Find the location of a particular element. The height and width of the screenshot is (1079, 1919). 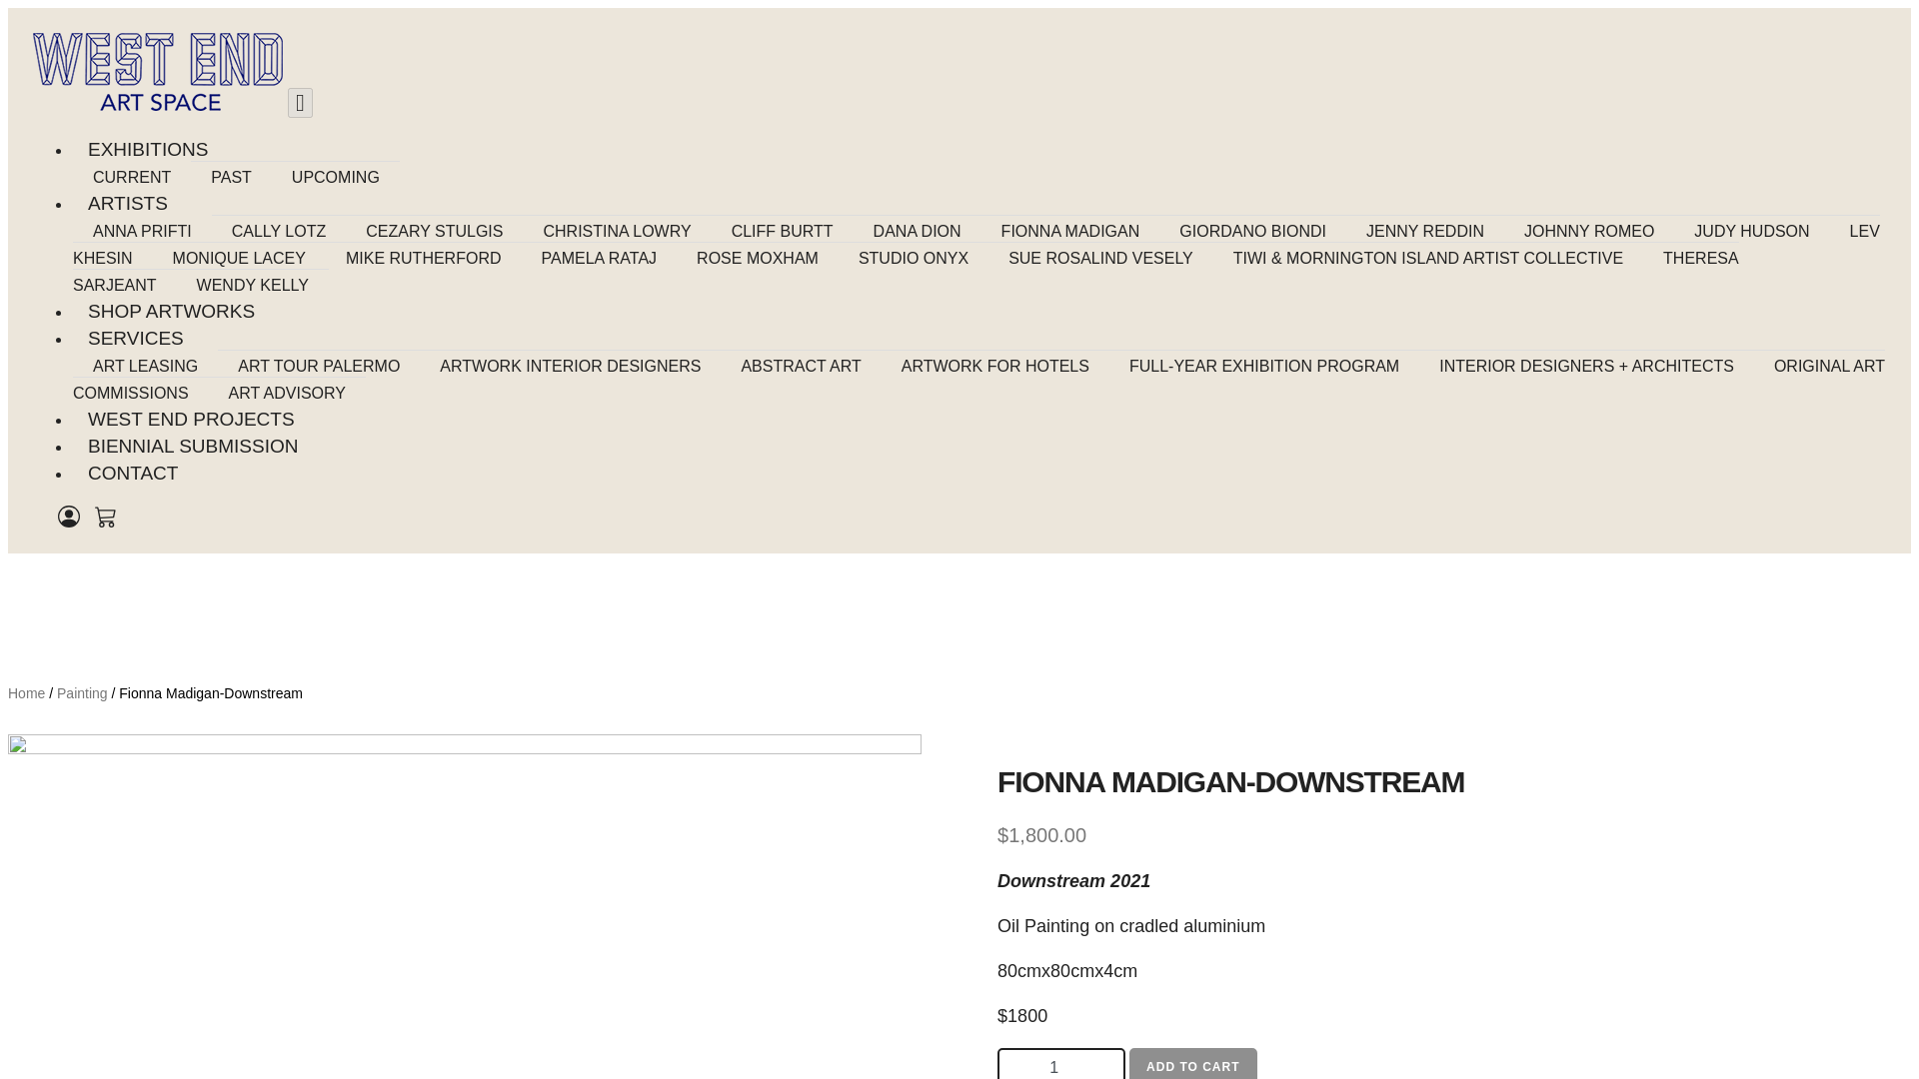

ROSE MOXHAM is located at coordinates (758, 258).